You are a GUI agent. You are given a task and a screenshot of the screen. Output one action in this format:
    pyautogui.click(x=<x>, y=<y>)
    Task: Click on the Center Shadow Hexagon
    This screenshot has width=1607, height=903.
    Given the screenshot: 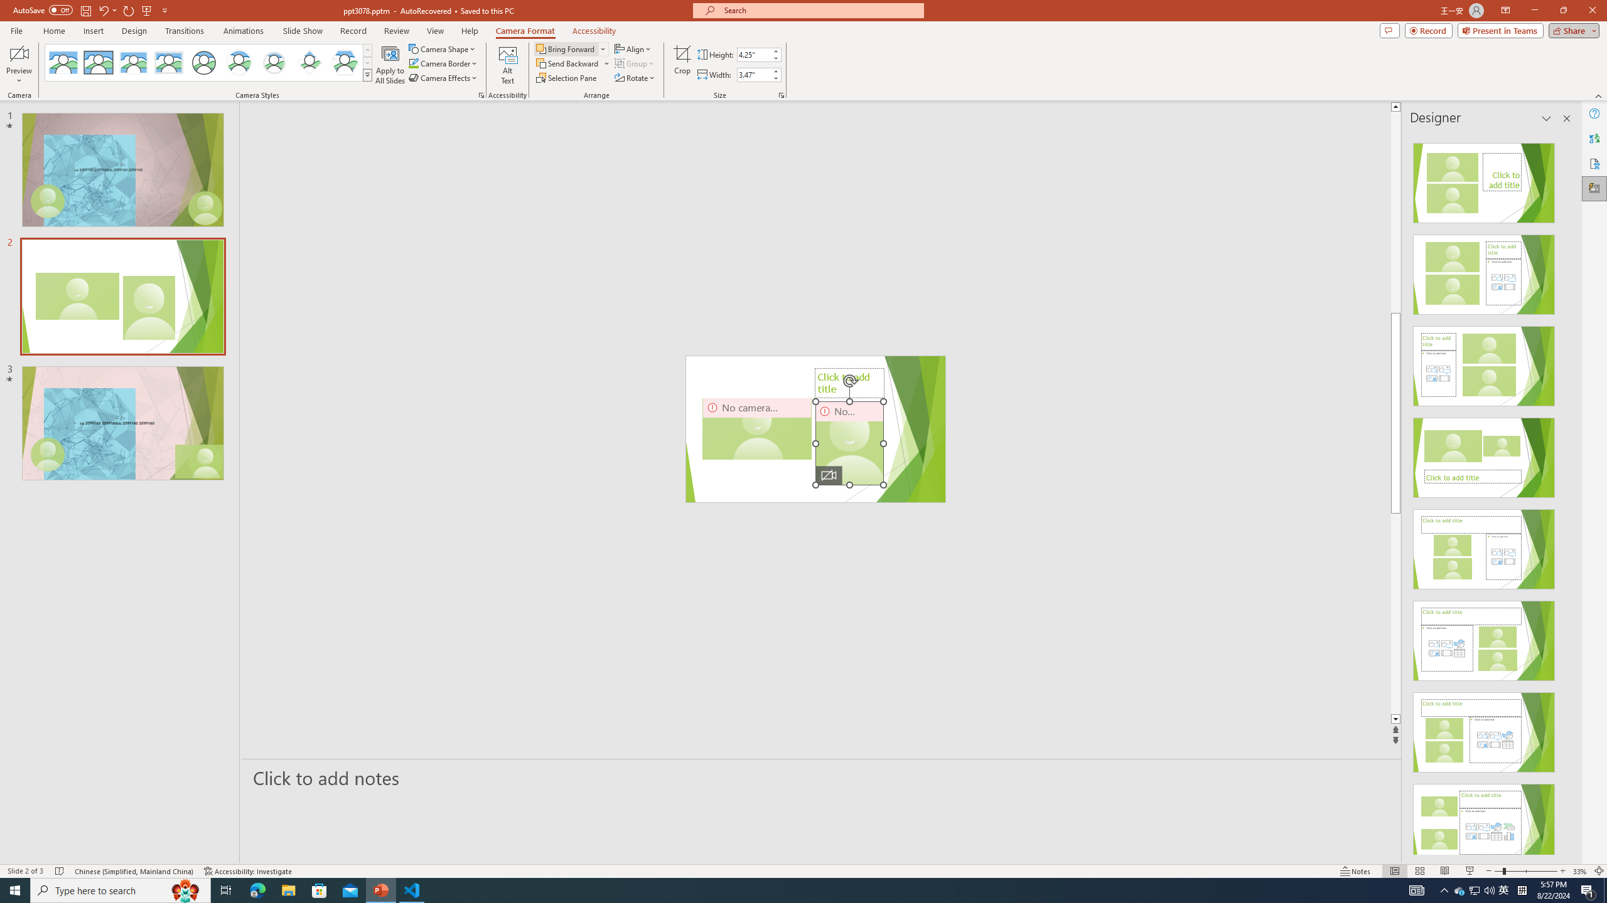 What is the action you would take?
    pyautogui.click(x=345, y=63)
    